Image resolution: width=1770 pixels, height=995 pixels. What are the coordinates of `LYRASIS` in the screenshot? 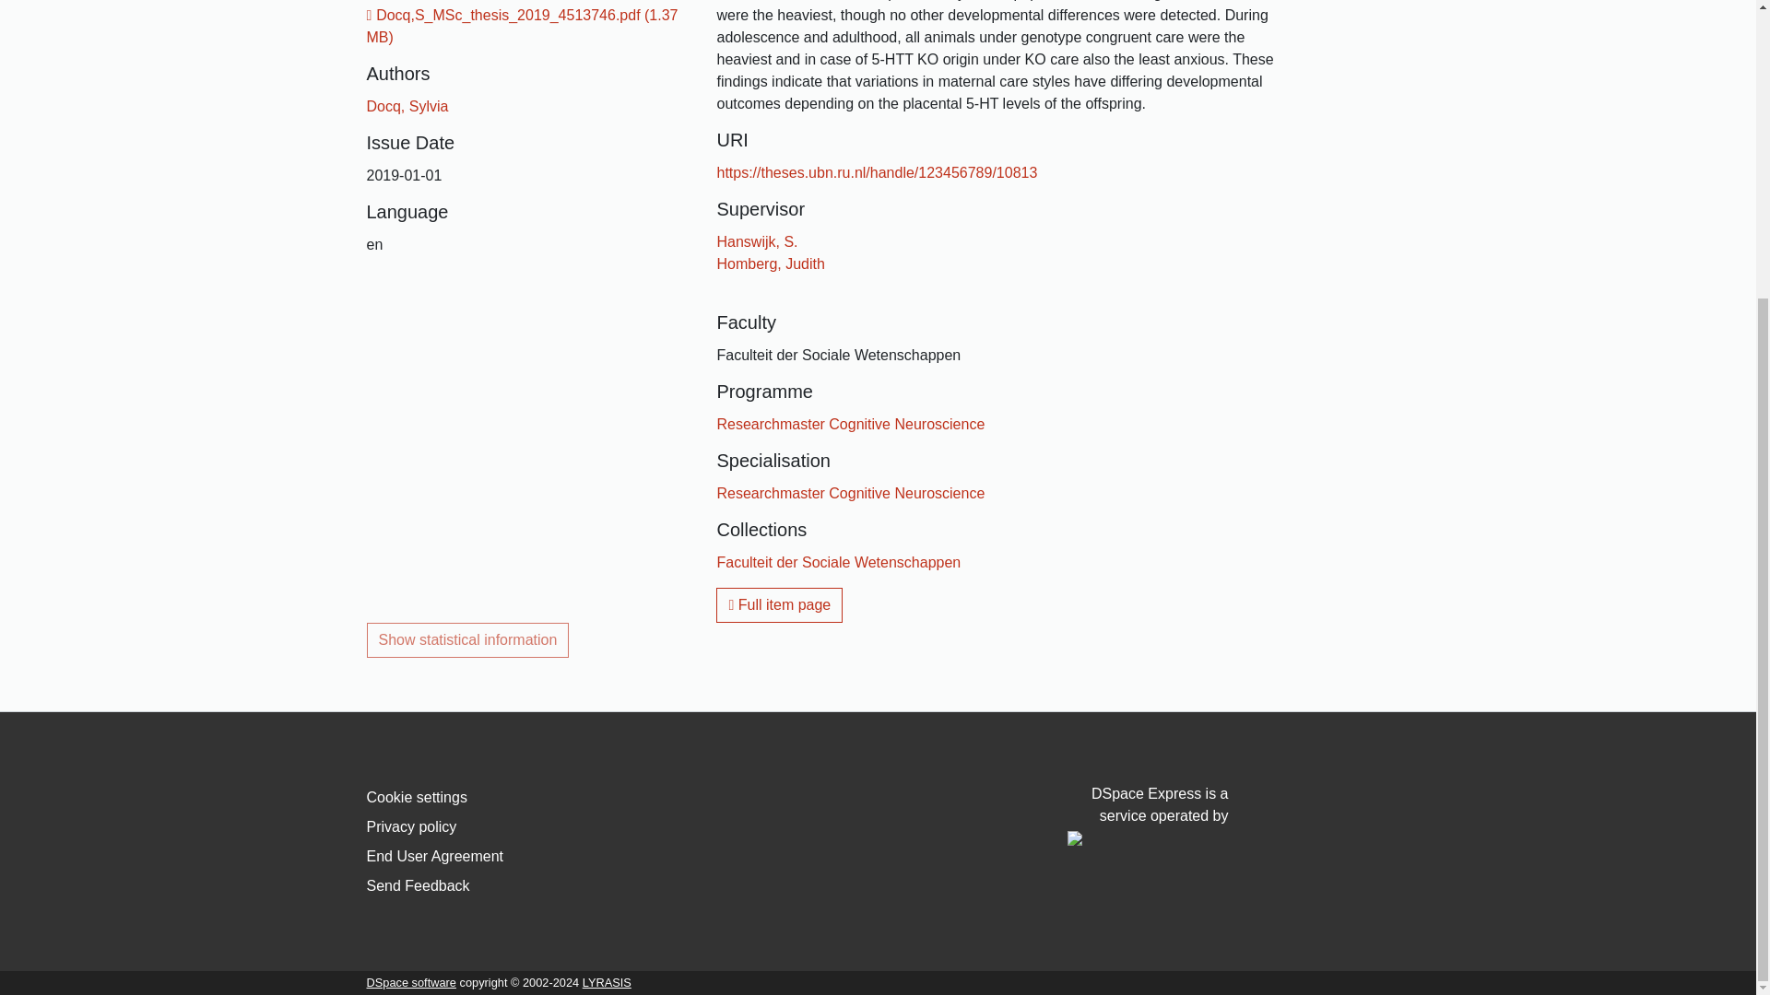 It's located at (607, 982).